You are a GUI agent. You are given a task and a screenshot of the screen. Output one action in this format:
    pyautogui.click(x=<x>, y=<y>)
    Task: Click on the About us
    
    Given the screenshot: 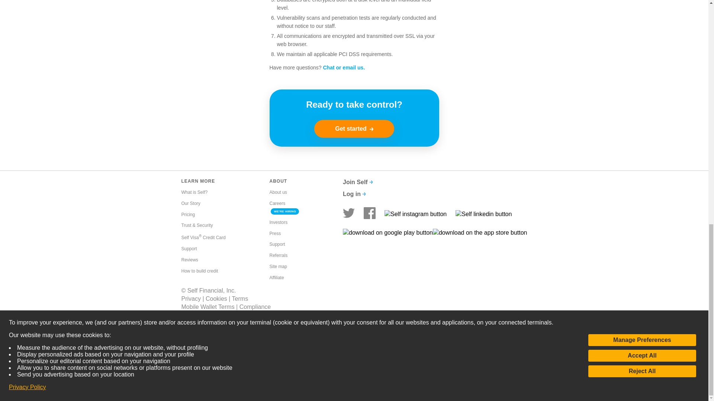 What is the action you would take?
    pyautogui.click(x=278, y=192)
    